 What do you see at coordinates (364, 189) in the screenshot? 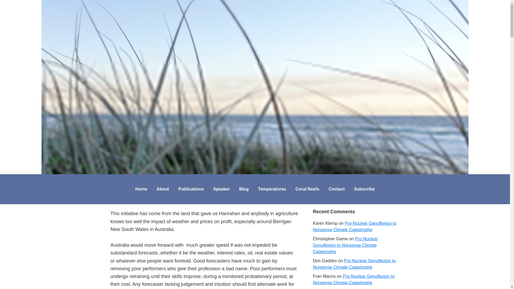
I see `Subscribe` at bounding box center [364, 189].